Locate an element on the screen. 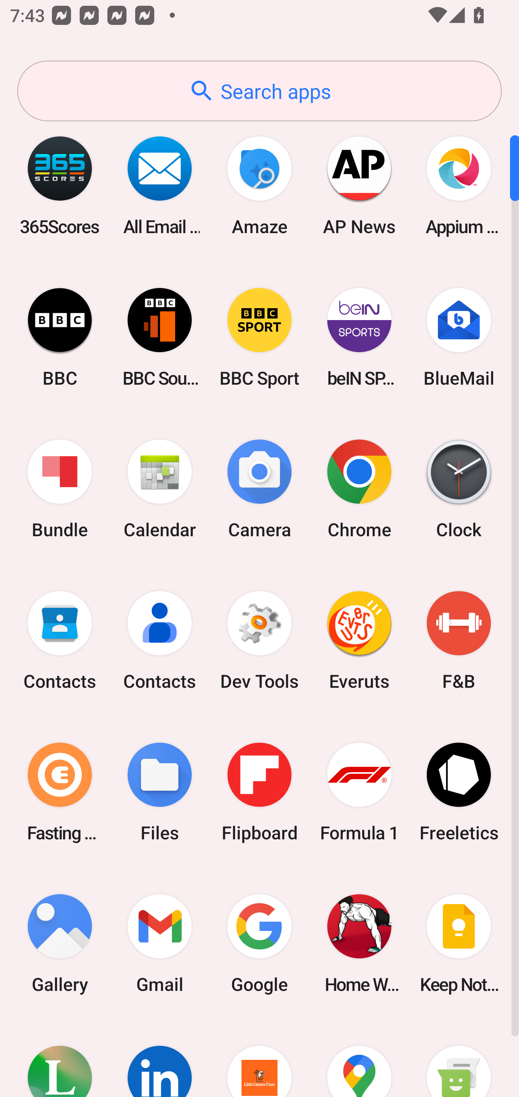 The width and height of the screenshot is (519, 1097). Lifesum is located at coordinates (60, 1058).